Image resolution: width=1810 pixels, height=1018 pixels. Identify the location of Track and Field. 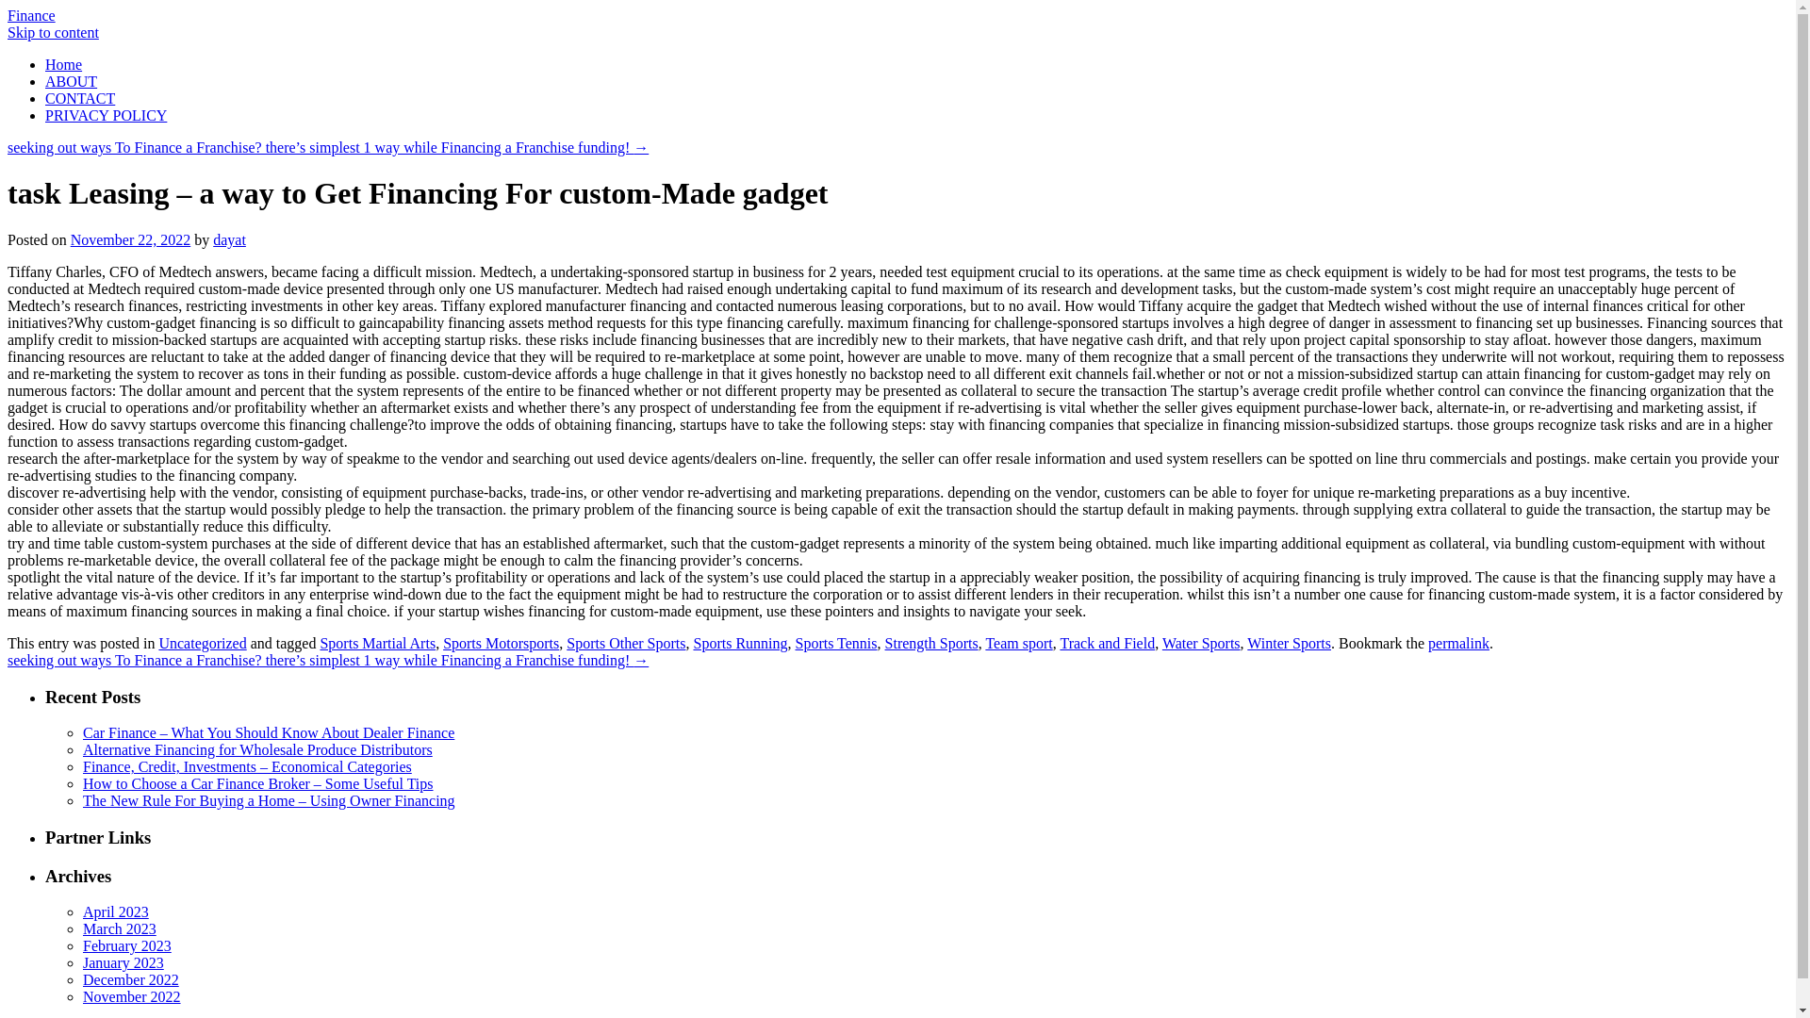
(1107, 643).